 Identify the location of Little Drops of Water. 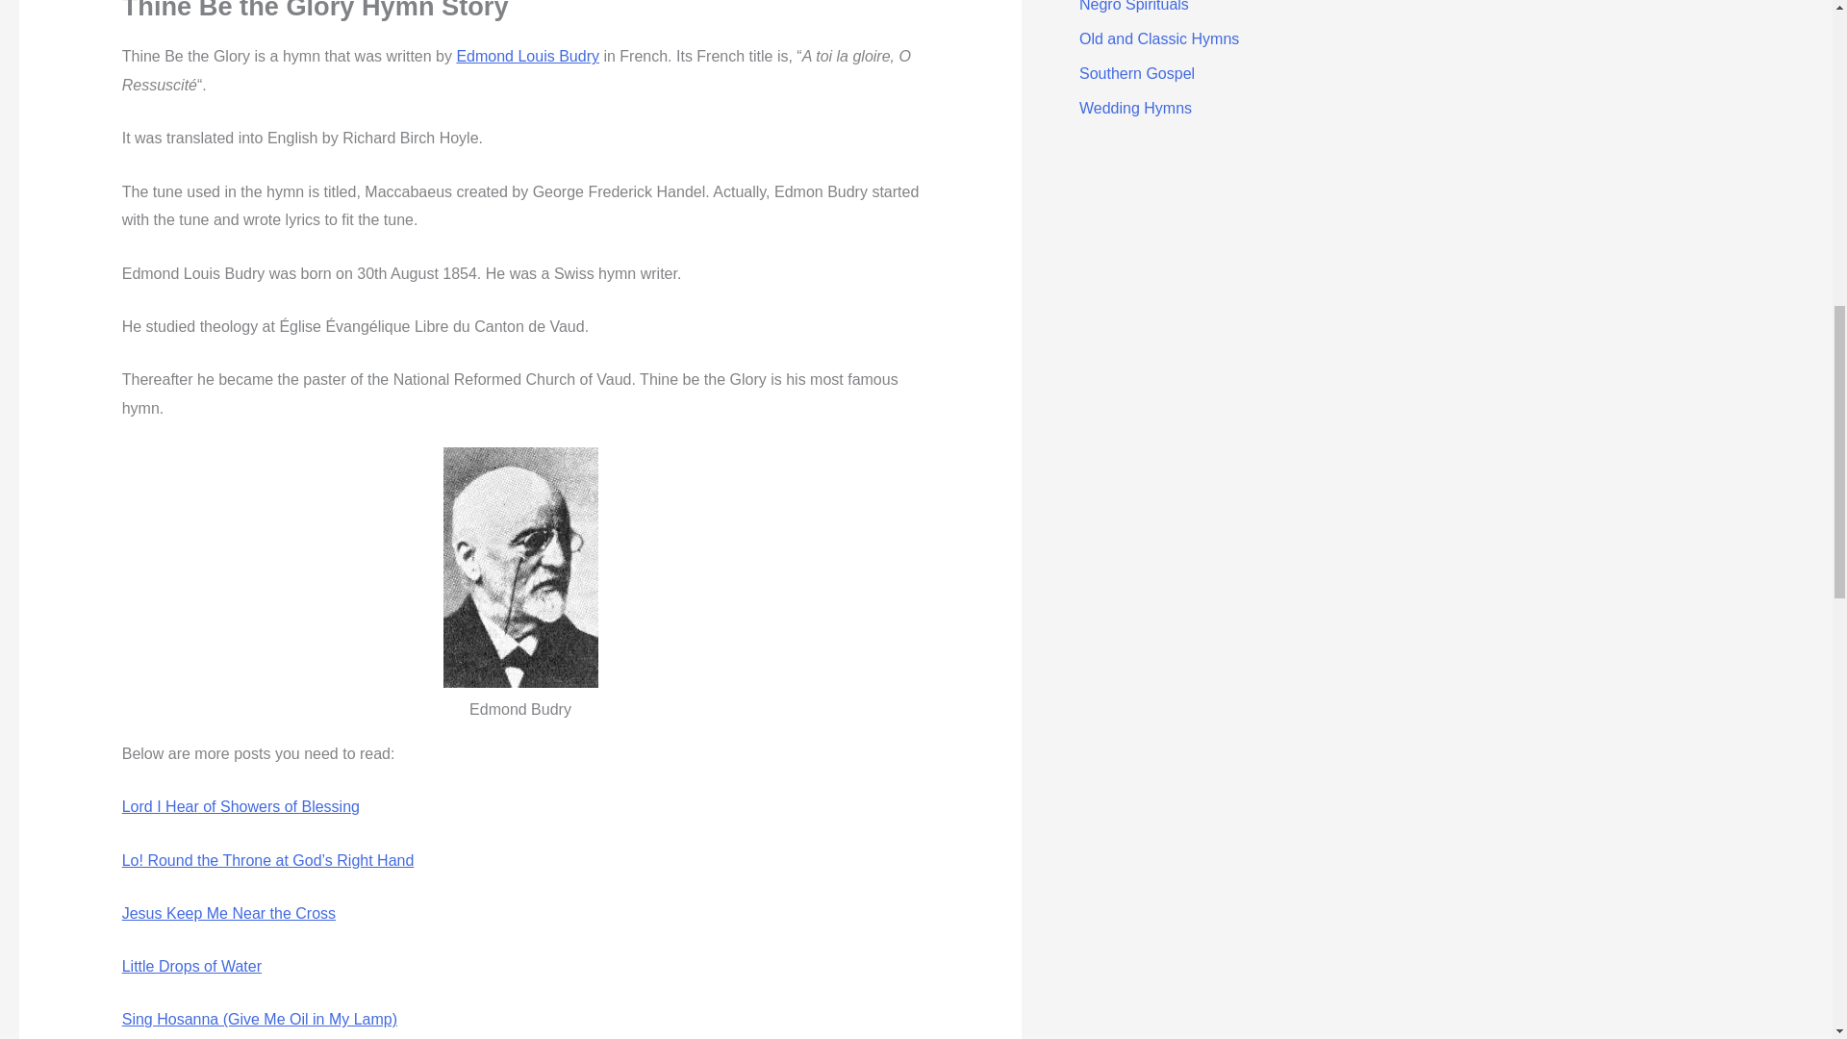
(191, 966).